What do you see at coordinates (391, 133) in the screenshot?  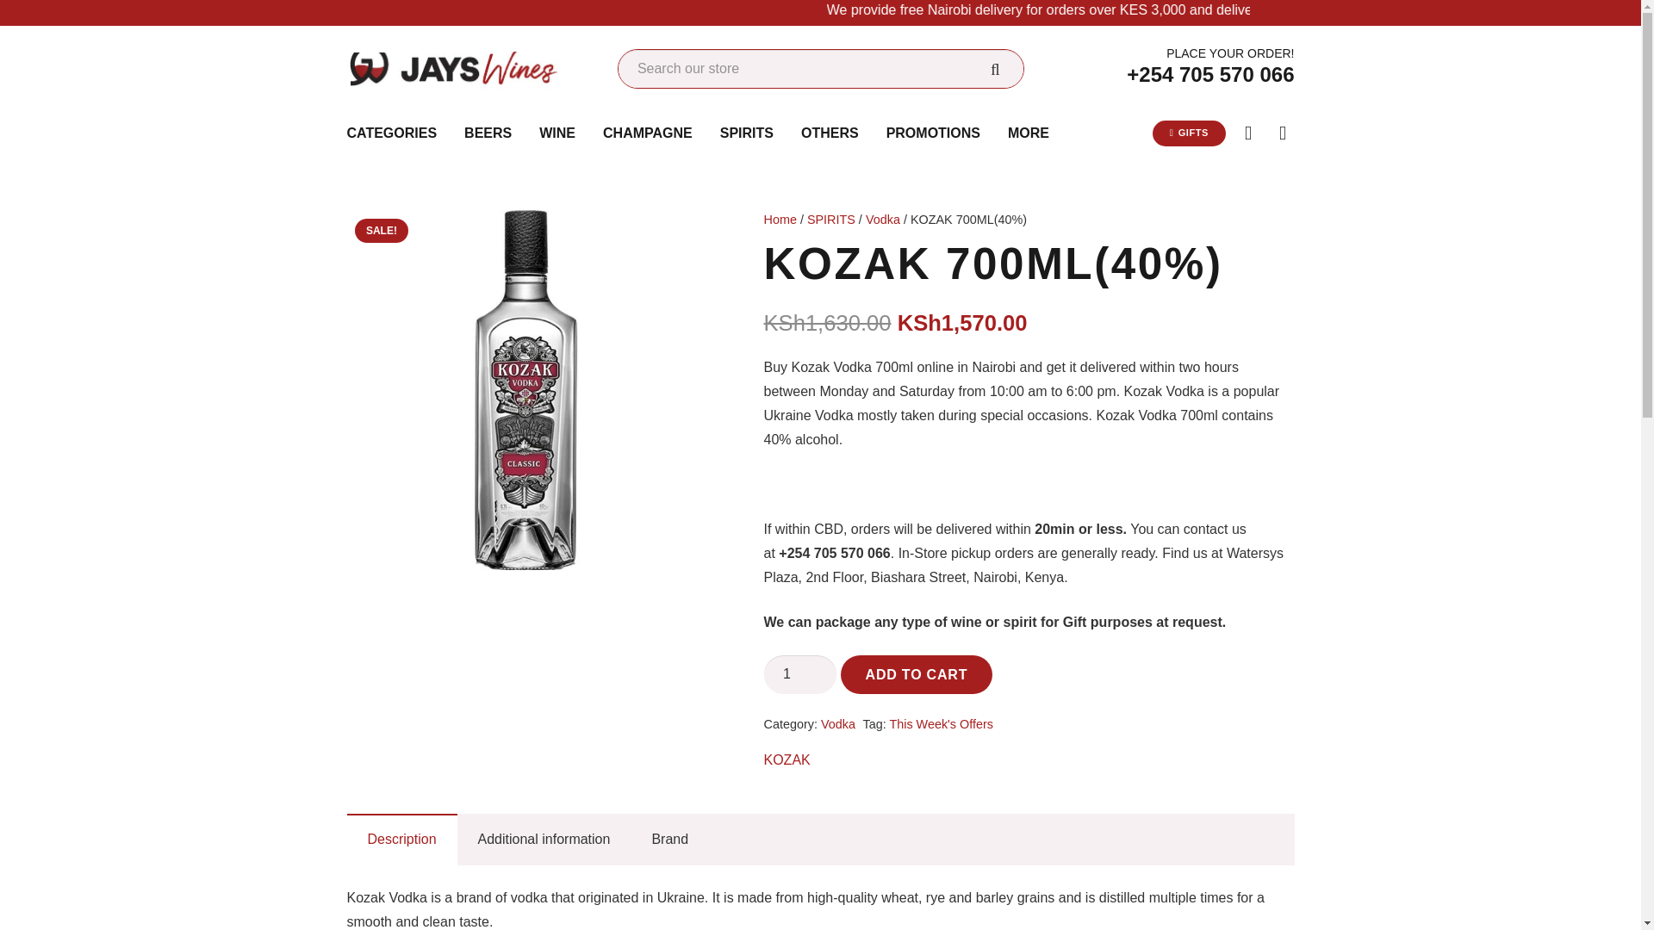 I see `CATEGORIES` at bounding box center [391, 133].